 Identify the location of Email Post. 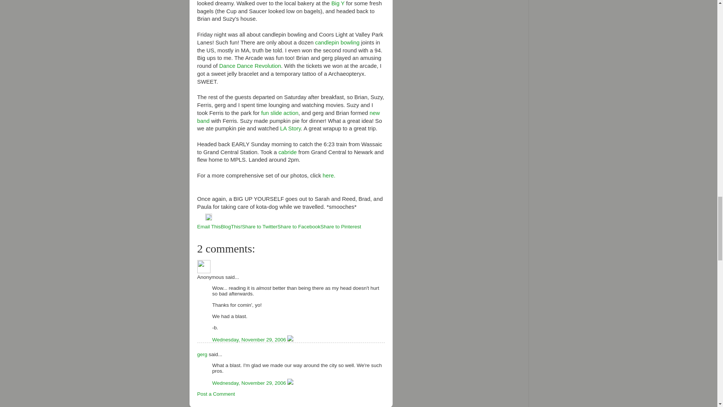
(201, 219).